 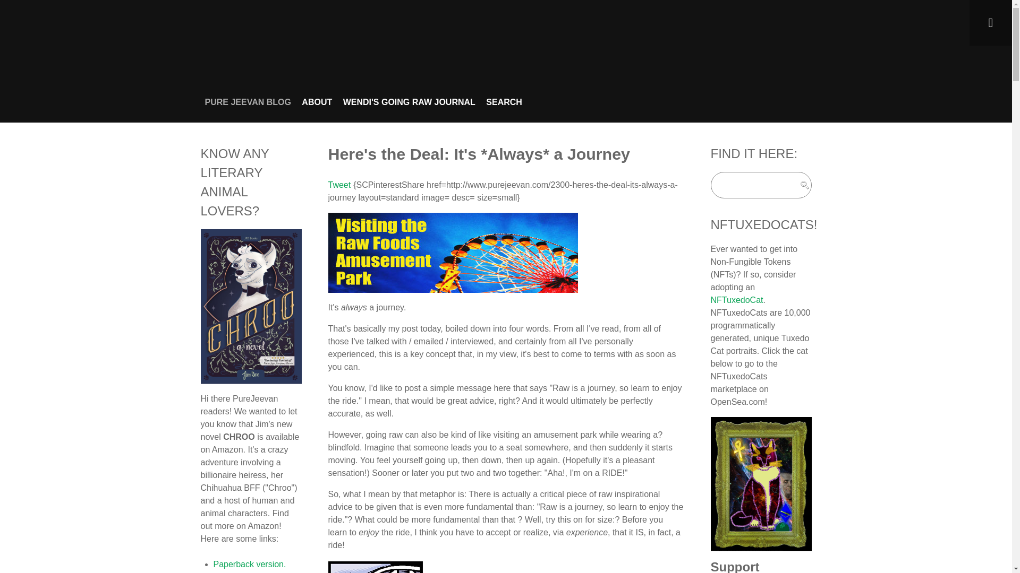 What do you see at coordinates (317, 102) in the screenshot?
I see `ABOUT` at bounding box center [317, 102].